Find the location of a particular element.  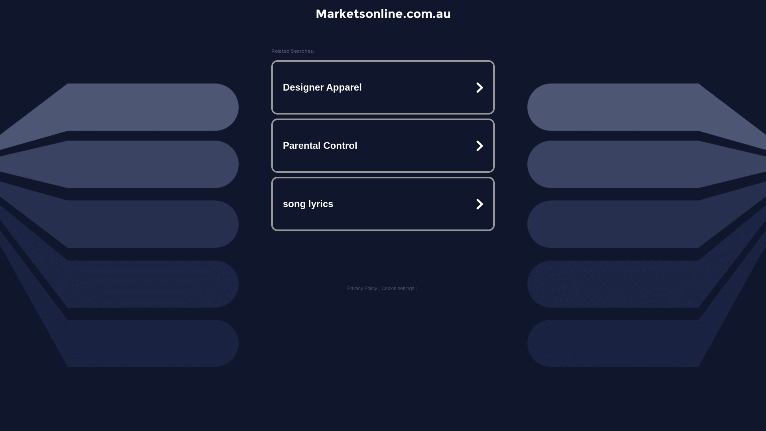

Cookie settings is located at coordinates (398, 289).